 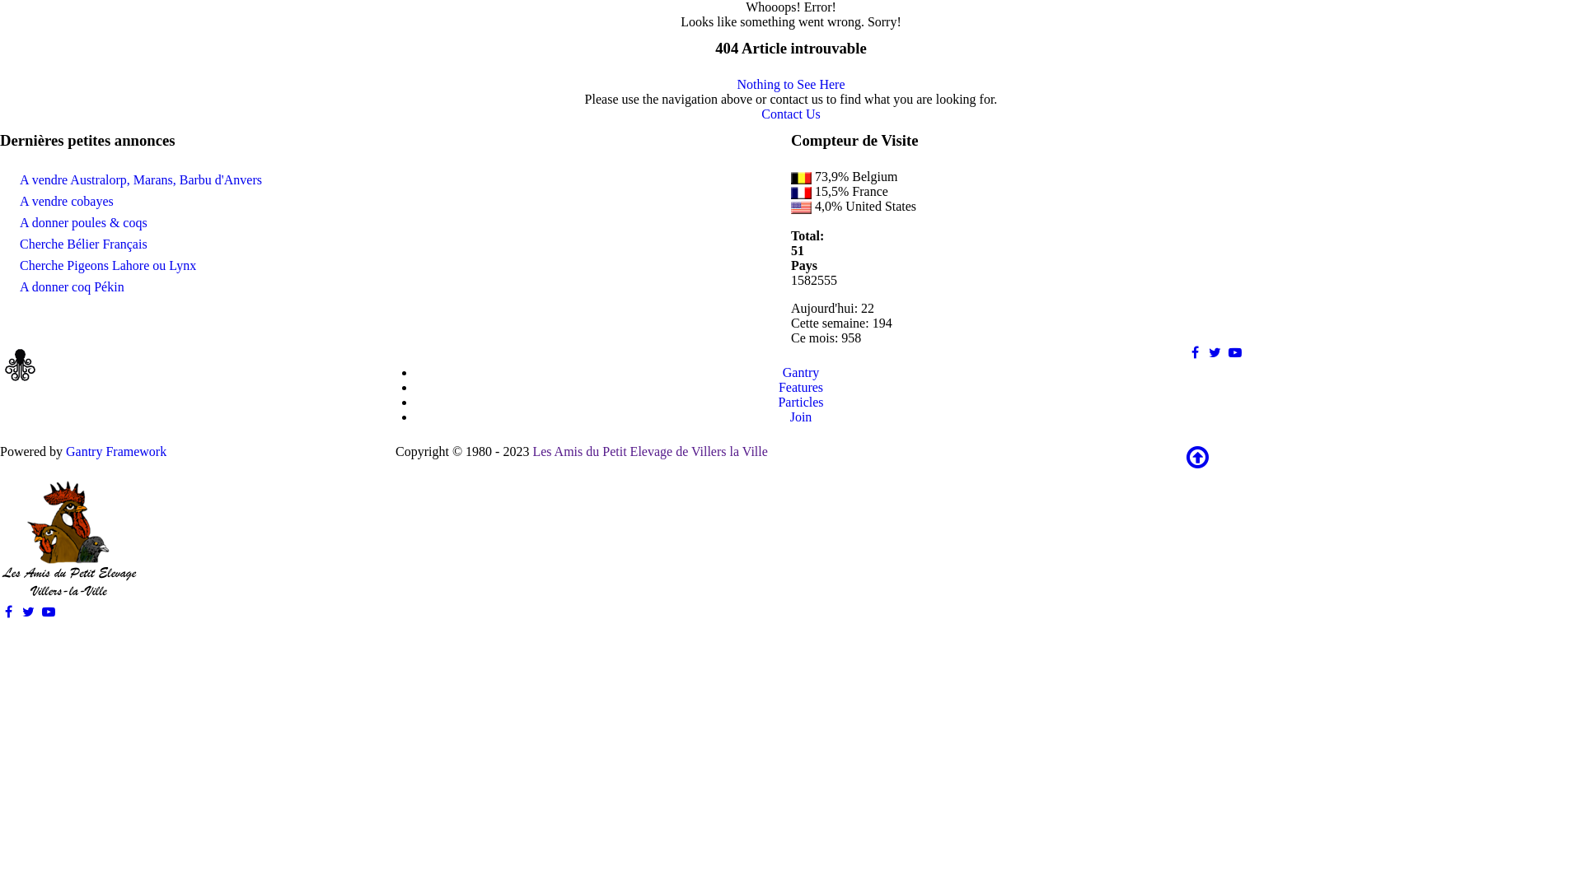 What do you see at coordinates (649, 451) in the screenshot?
I see `Les Amis du Petit Elevage de Villers la Ville` at bounding box center [649, 451].